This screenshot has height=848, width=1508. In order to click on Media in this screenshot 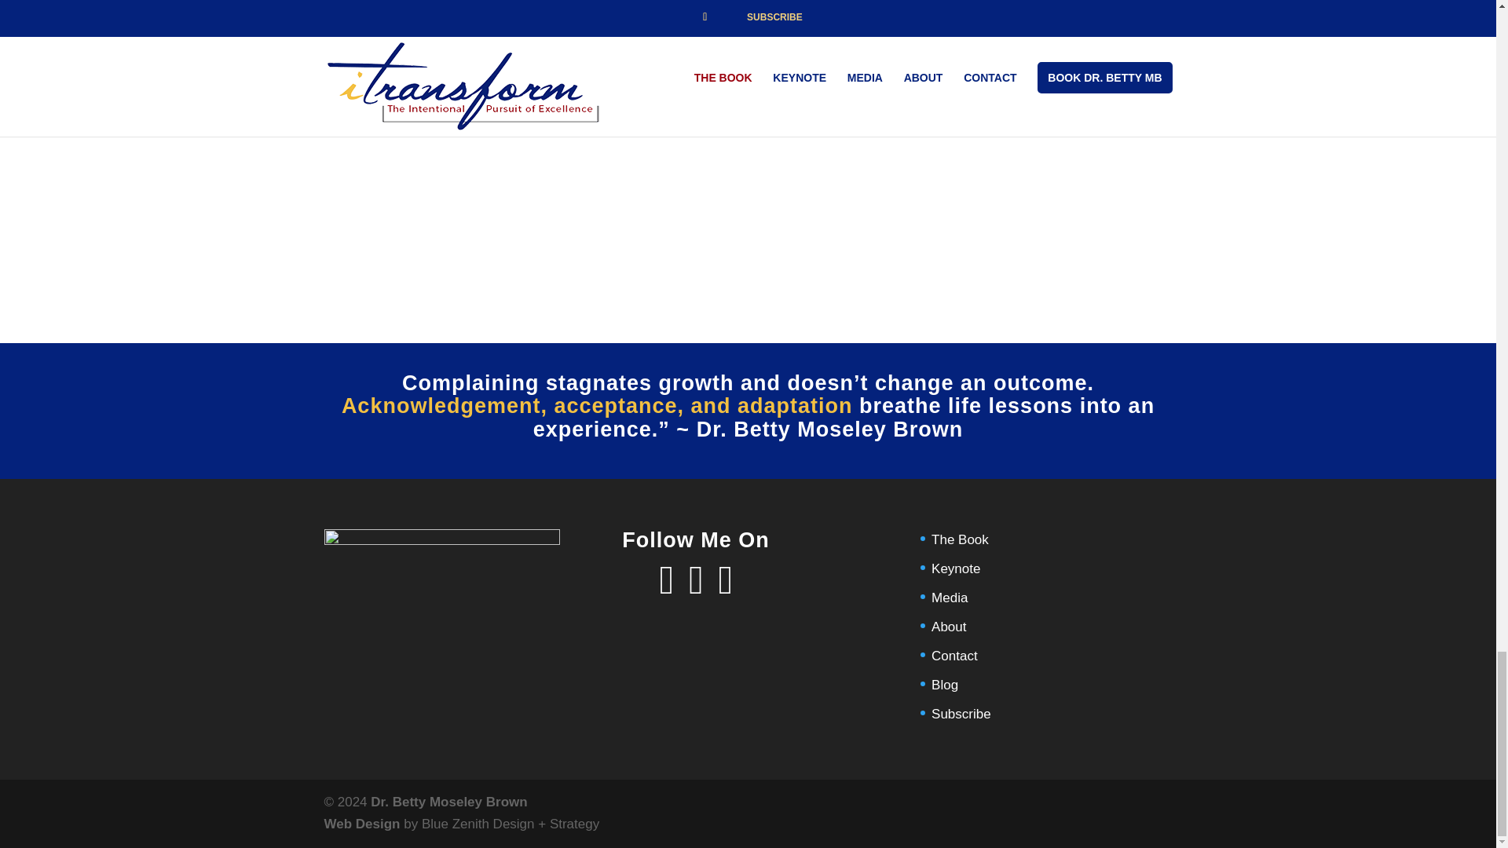, I will do `click(950, 598)`.